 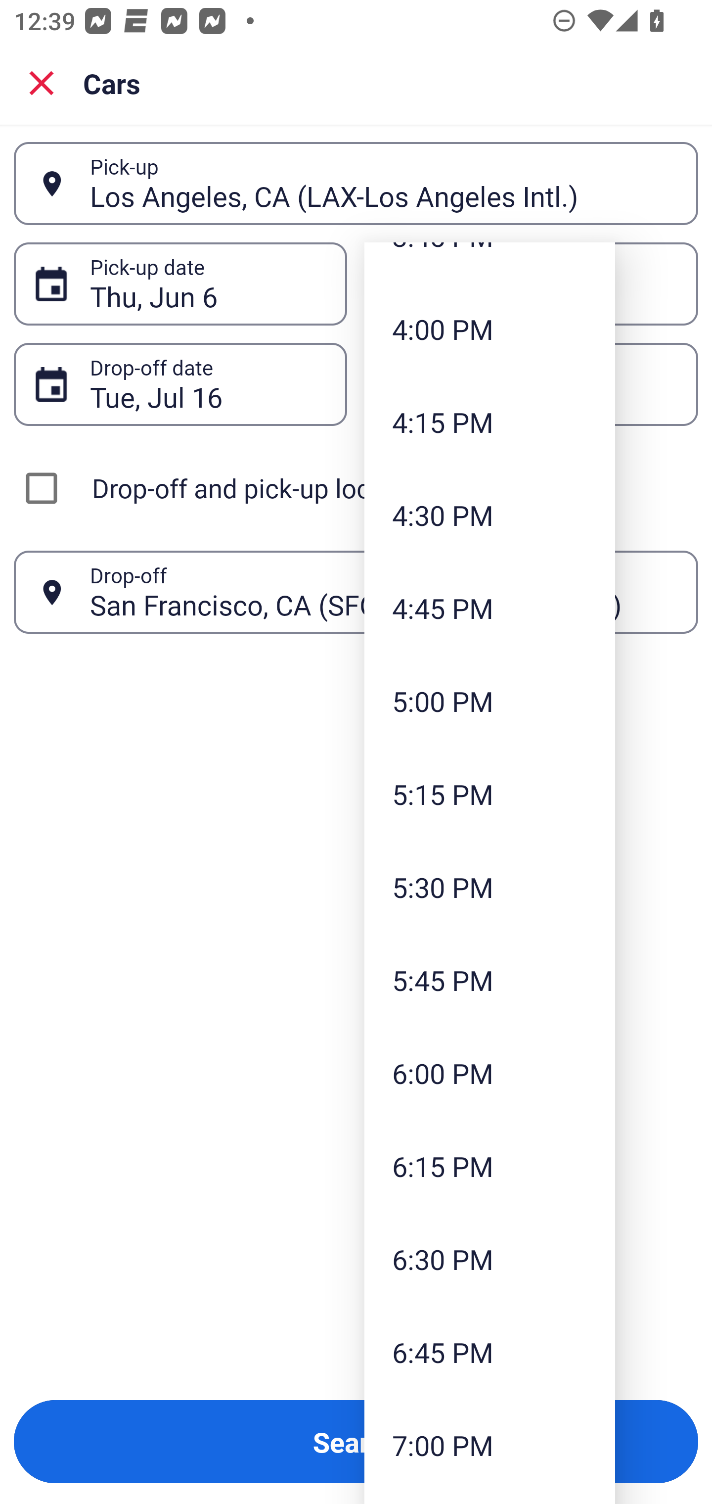 I want to click on 5:30 PM, so click(x=489, y=887).